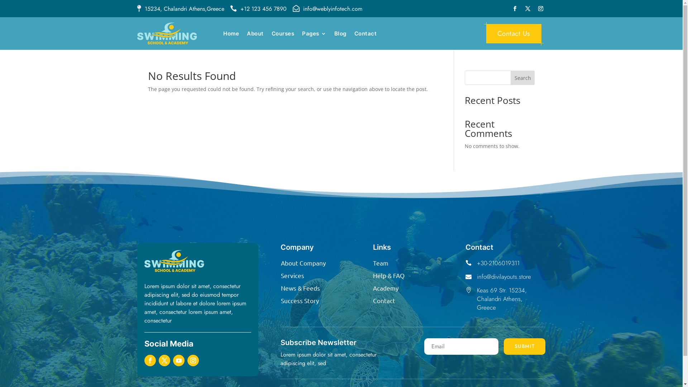 Image resolution: width=688 pixels, height=387 pixels. I want to click on Pages, so click(314, 35).